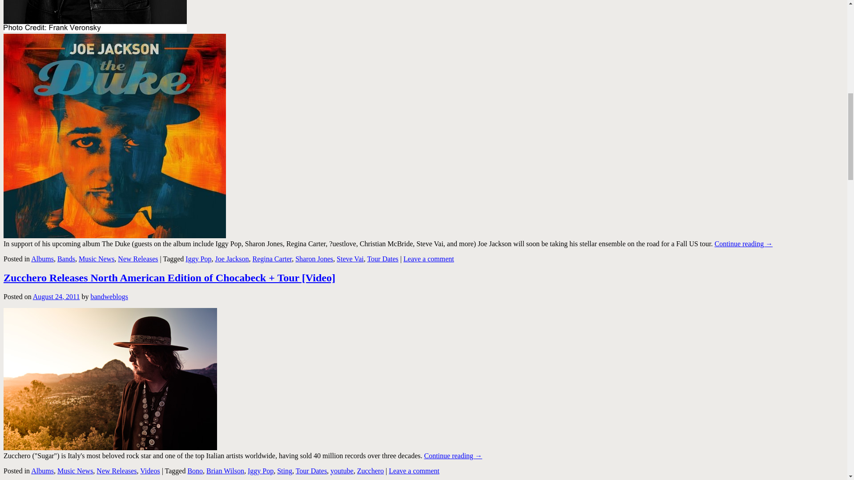 Image resolution: width=854 pixels, height=480 pixels. Describe the element at coordinates (232, 259) in the screenshot. I see `Joe Jackson` at that location.